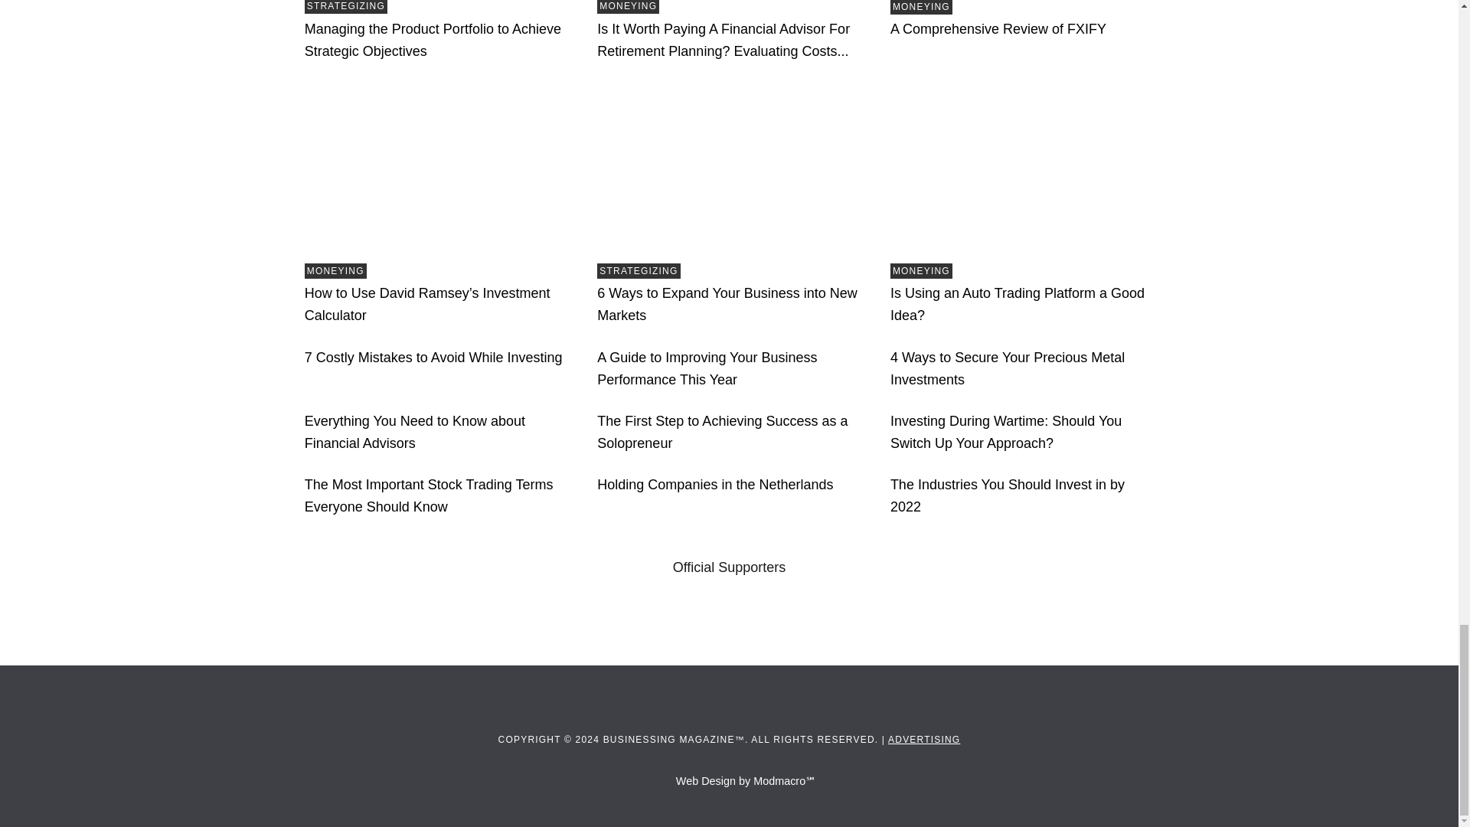 The height and width of the screenshot is (827, 1470). What do you see at coordinates (505, 620) in the screenshot?
I see `BM Windows San Diego` at bounding box center [505, 620].